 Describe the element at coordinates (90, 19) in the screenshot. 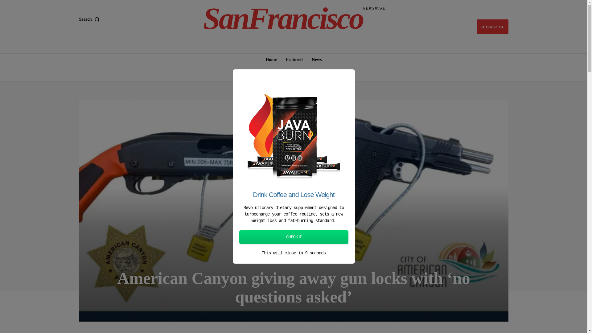

I see `SUBSCRIBE` at that location.